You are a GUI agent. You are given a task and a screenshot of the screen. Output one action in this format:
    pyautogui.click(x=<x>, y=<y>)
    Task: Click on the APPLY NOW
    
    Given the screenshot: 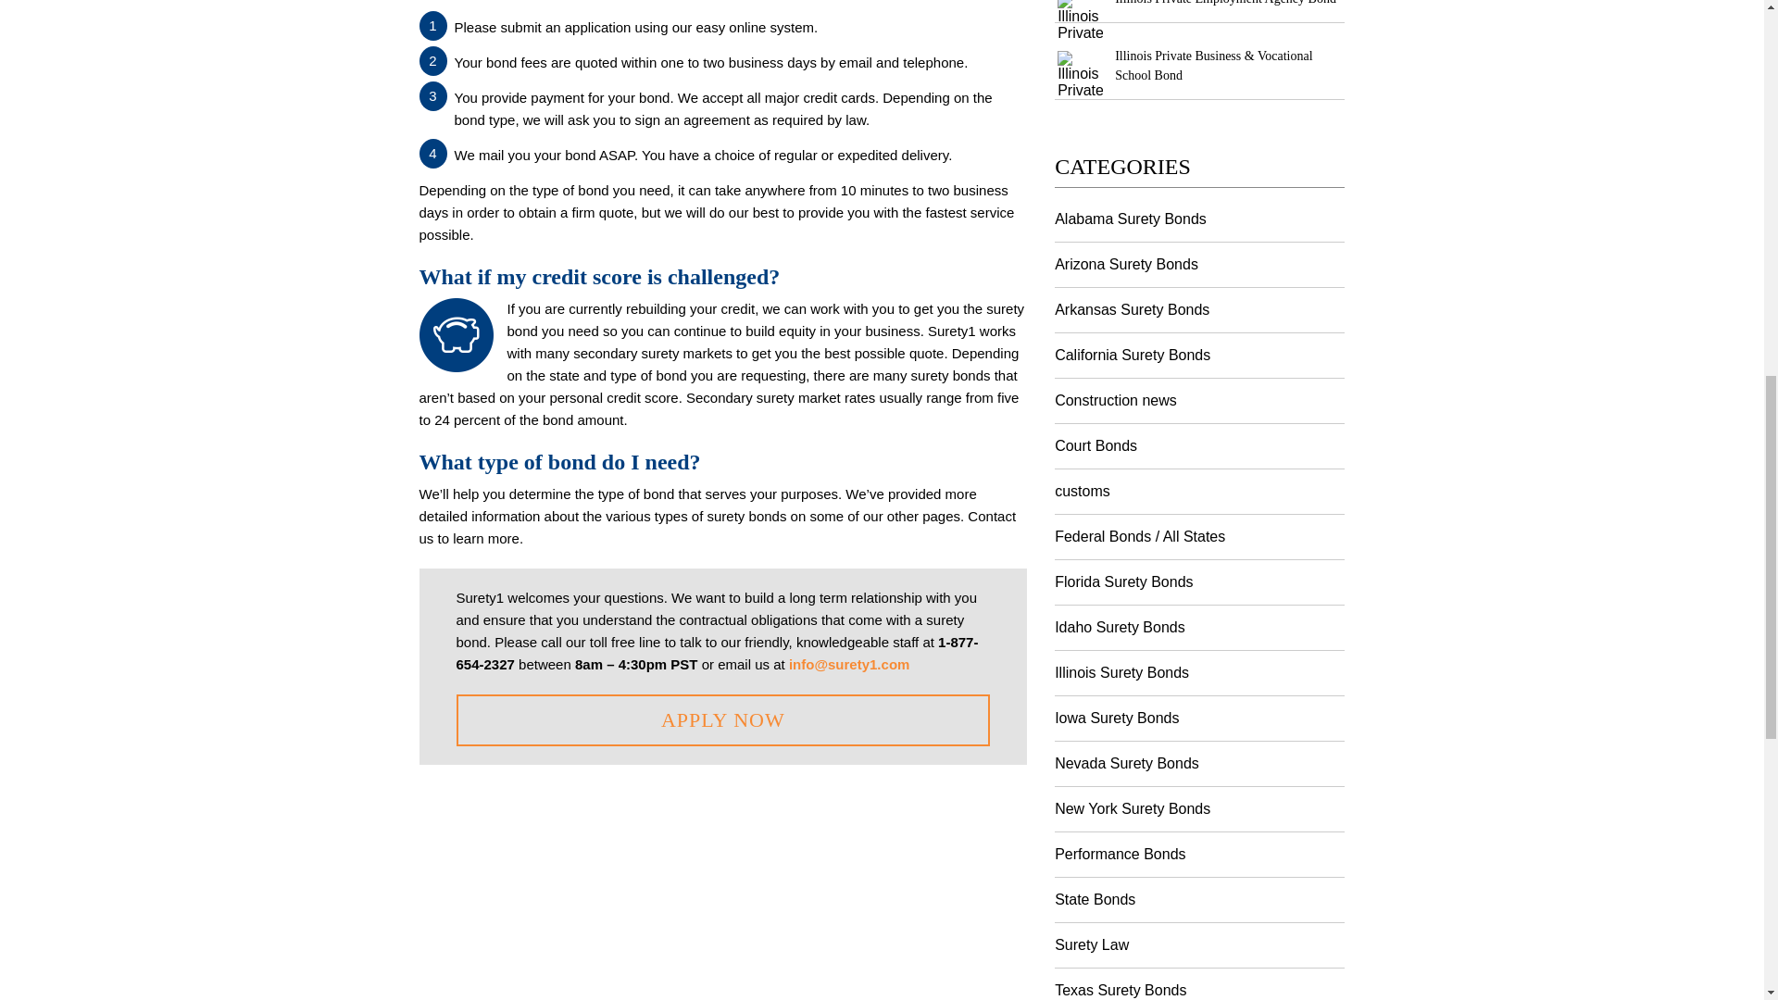 What is the action you would take?
    pyautogui.click(x=722, y=719)
    